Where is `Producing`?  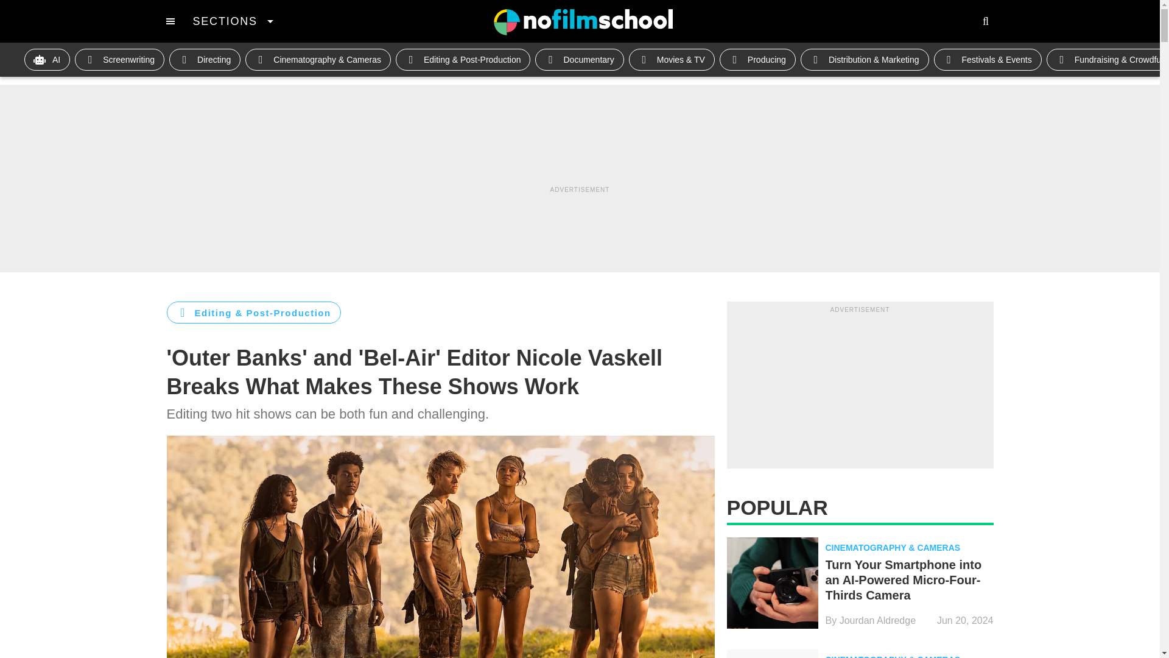
Producing is located at coordinates (757, 59).